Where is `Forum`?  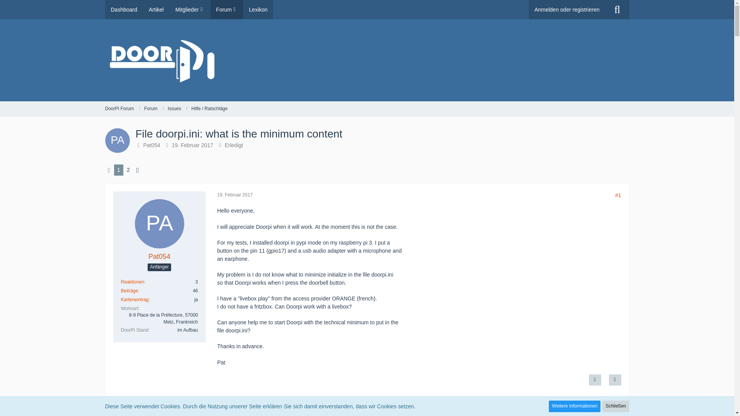 Forum is located at coordinates (151, 109).